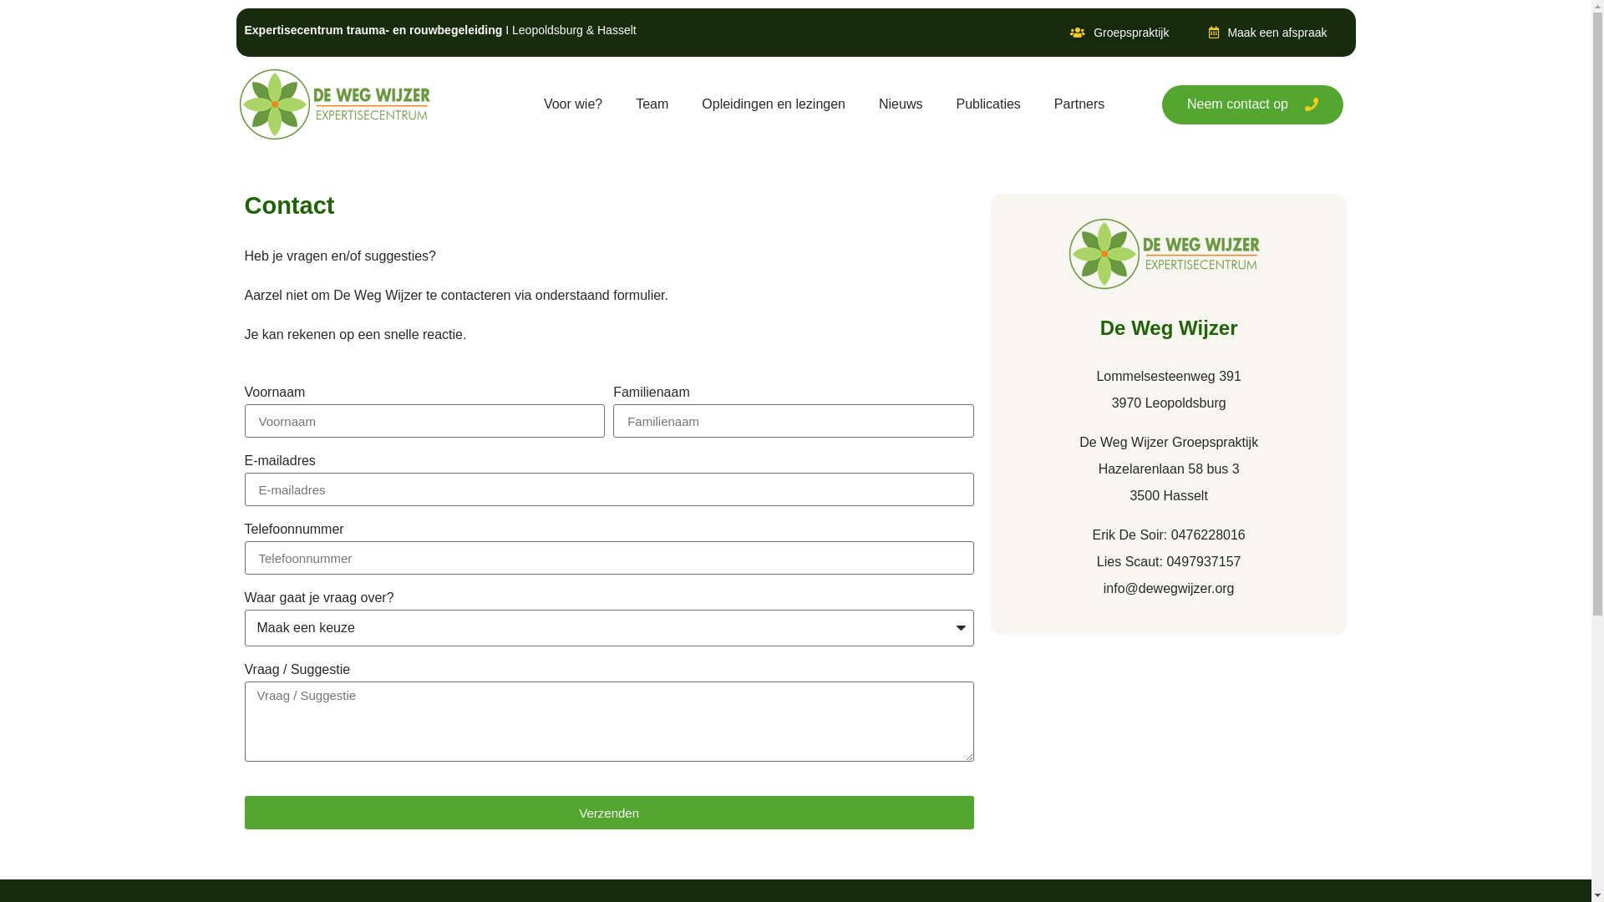  What do you see at coordinates (573, 104) in the screenshot?
I see `Voor wie?` at bounding box center [573, 104].